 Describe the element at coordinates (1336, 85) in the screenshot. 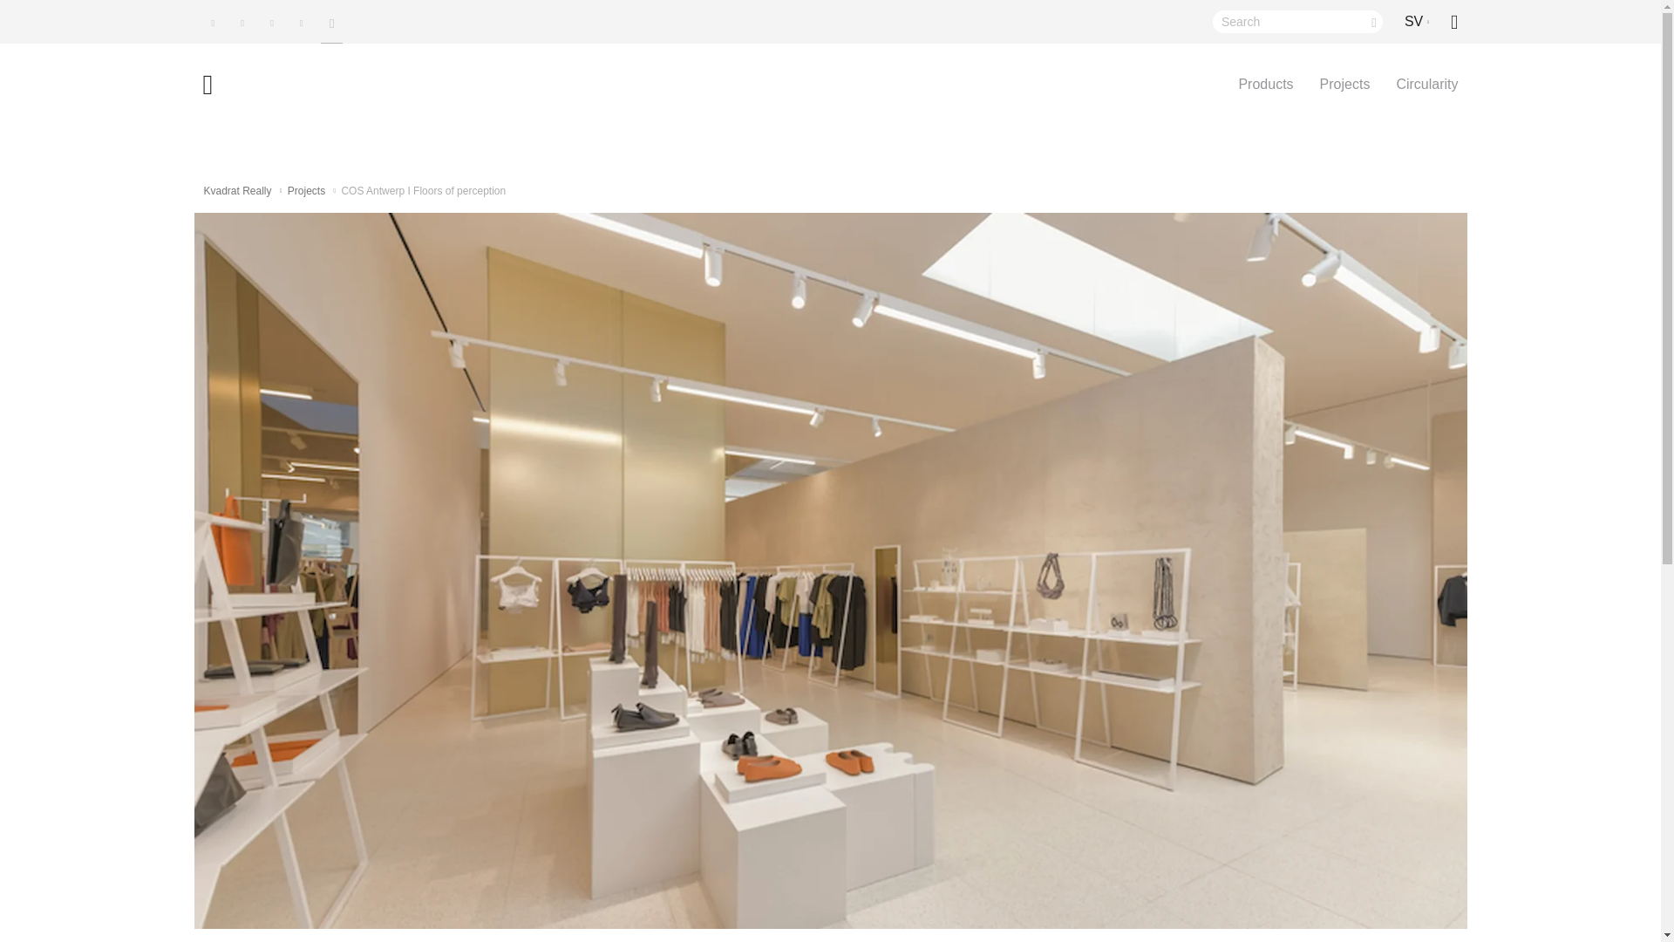

I see `Projects` at that location.